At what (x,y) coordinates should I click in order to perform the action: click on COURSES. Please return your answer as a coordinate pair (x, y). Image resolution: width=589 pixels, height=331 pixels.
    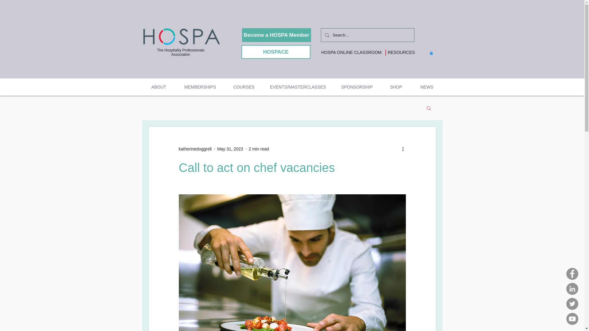
    Looking at the image, I should click on (244, 87).